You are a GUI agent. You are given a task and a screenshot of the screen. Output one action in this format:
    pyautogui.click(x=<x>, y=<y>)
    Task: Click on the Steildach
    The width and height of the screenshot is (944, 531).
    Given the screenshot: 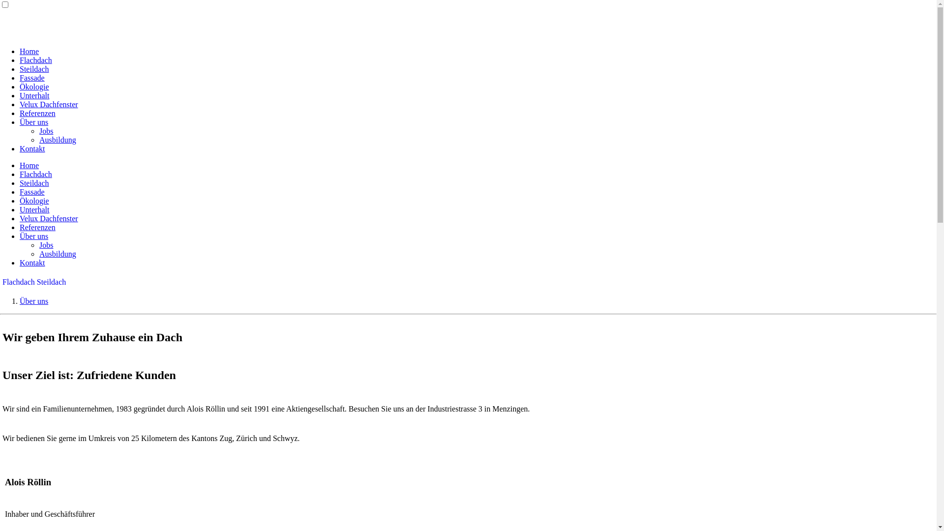 What is the action you would take?
    pyautogui.click(x=34, y=69)
    